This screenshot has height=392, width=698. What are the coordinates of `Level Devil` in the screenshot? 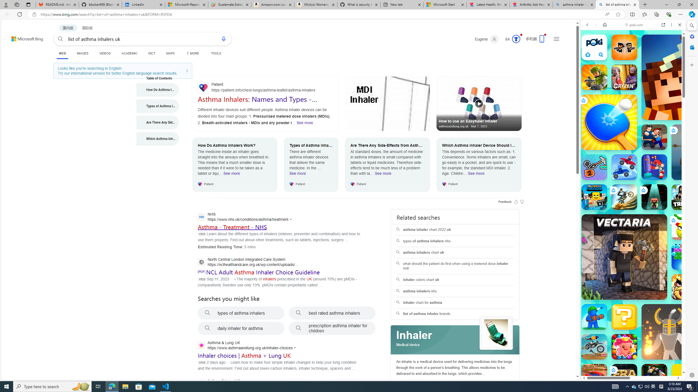 It's located at (714, 407).